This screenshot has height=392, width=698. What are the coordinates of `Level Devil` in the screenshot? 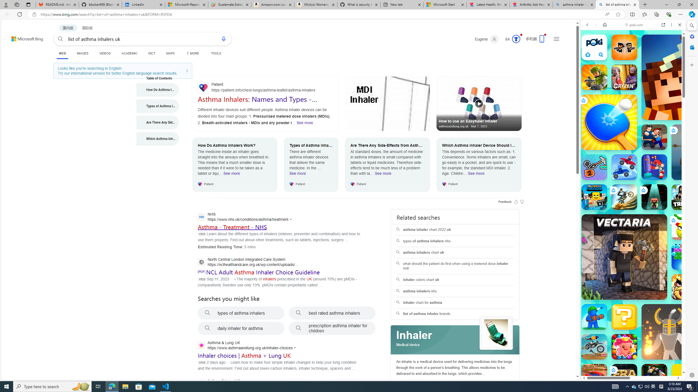 It's located at (714, 407).